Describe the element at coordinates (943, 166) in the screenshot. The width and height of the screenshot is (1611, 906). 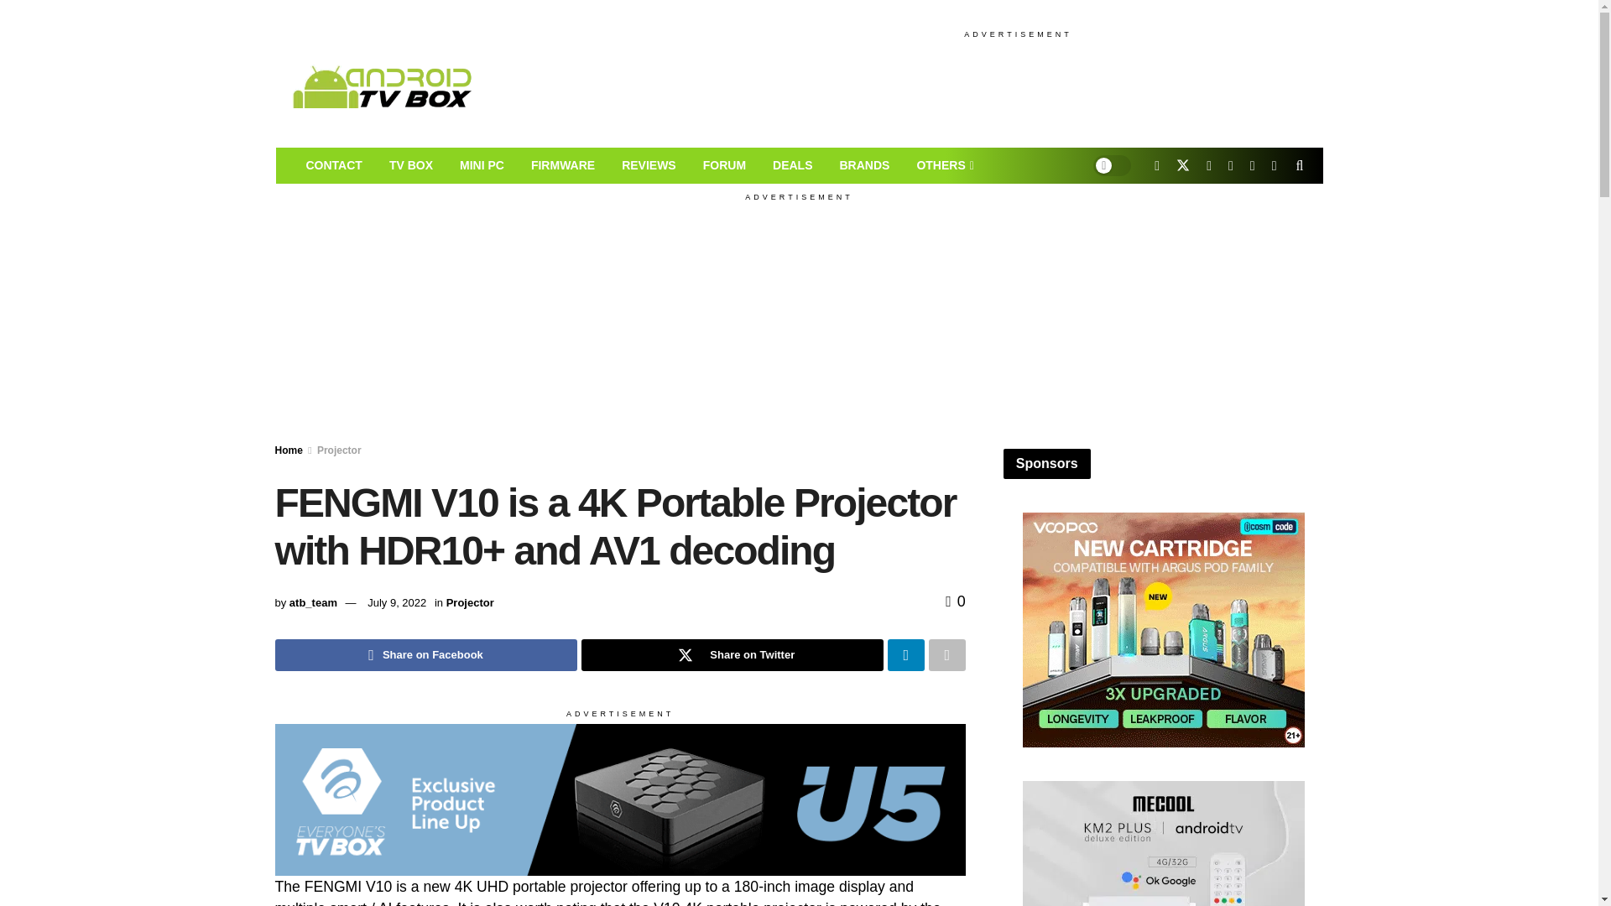
I see `OTHERS` at that location.